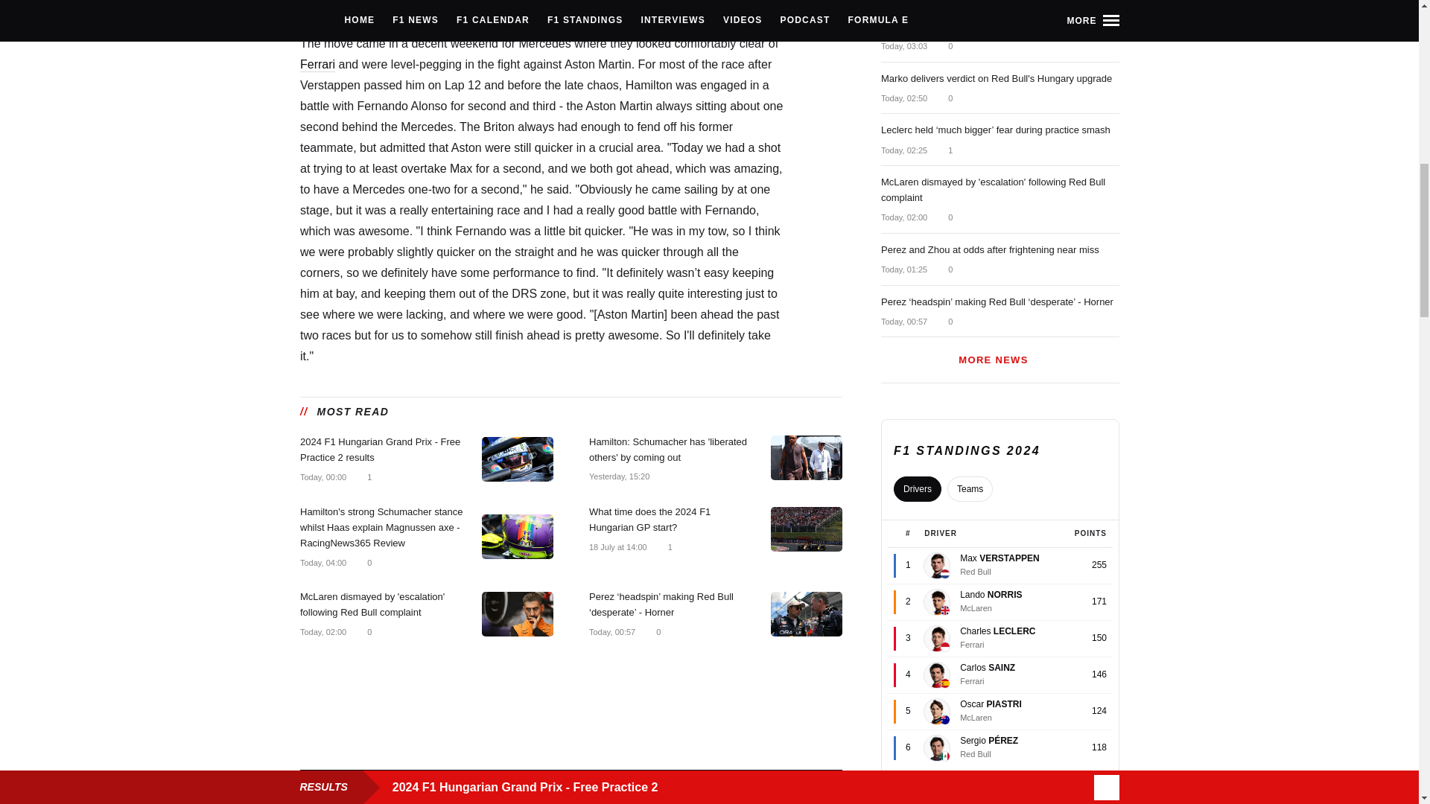 The image size is (1430, 804). Describe the element at coordinates (618, 476) in the screenshot. I see `Friday 19 July 2024 at 15:20` at that location.